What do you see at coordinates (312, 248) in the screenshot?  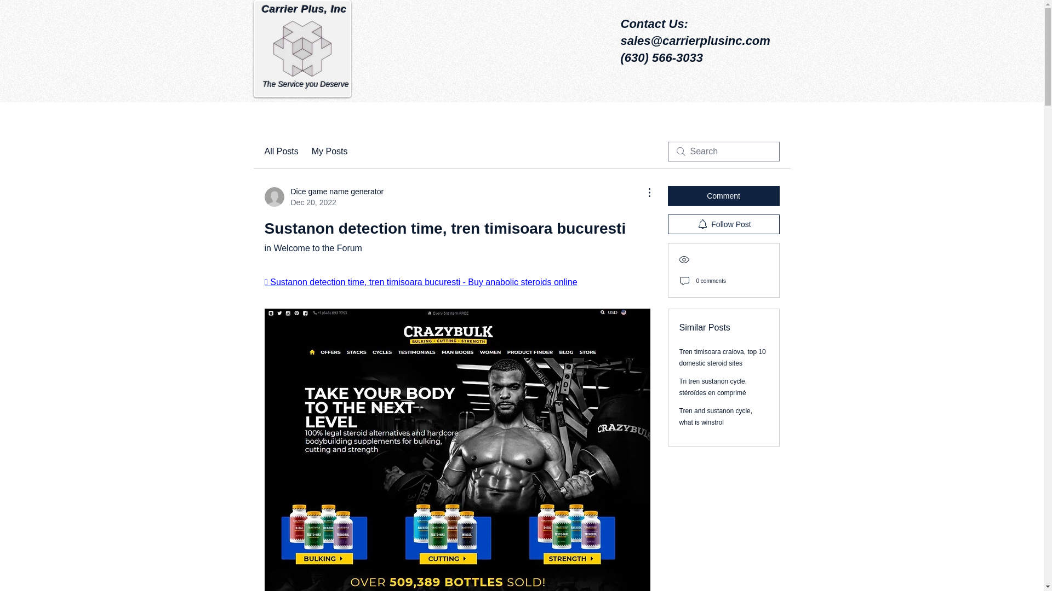 I see `Follow Post` at bounding box center [312, 248].